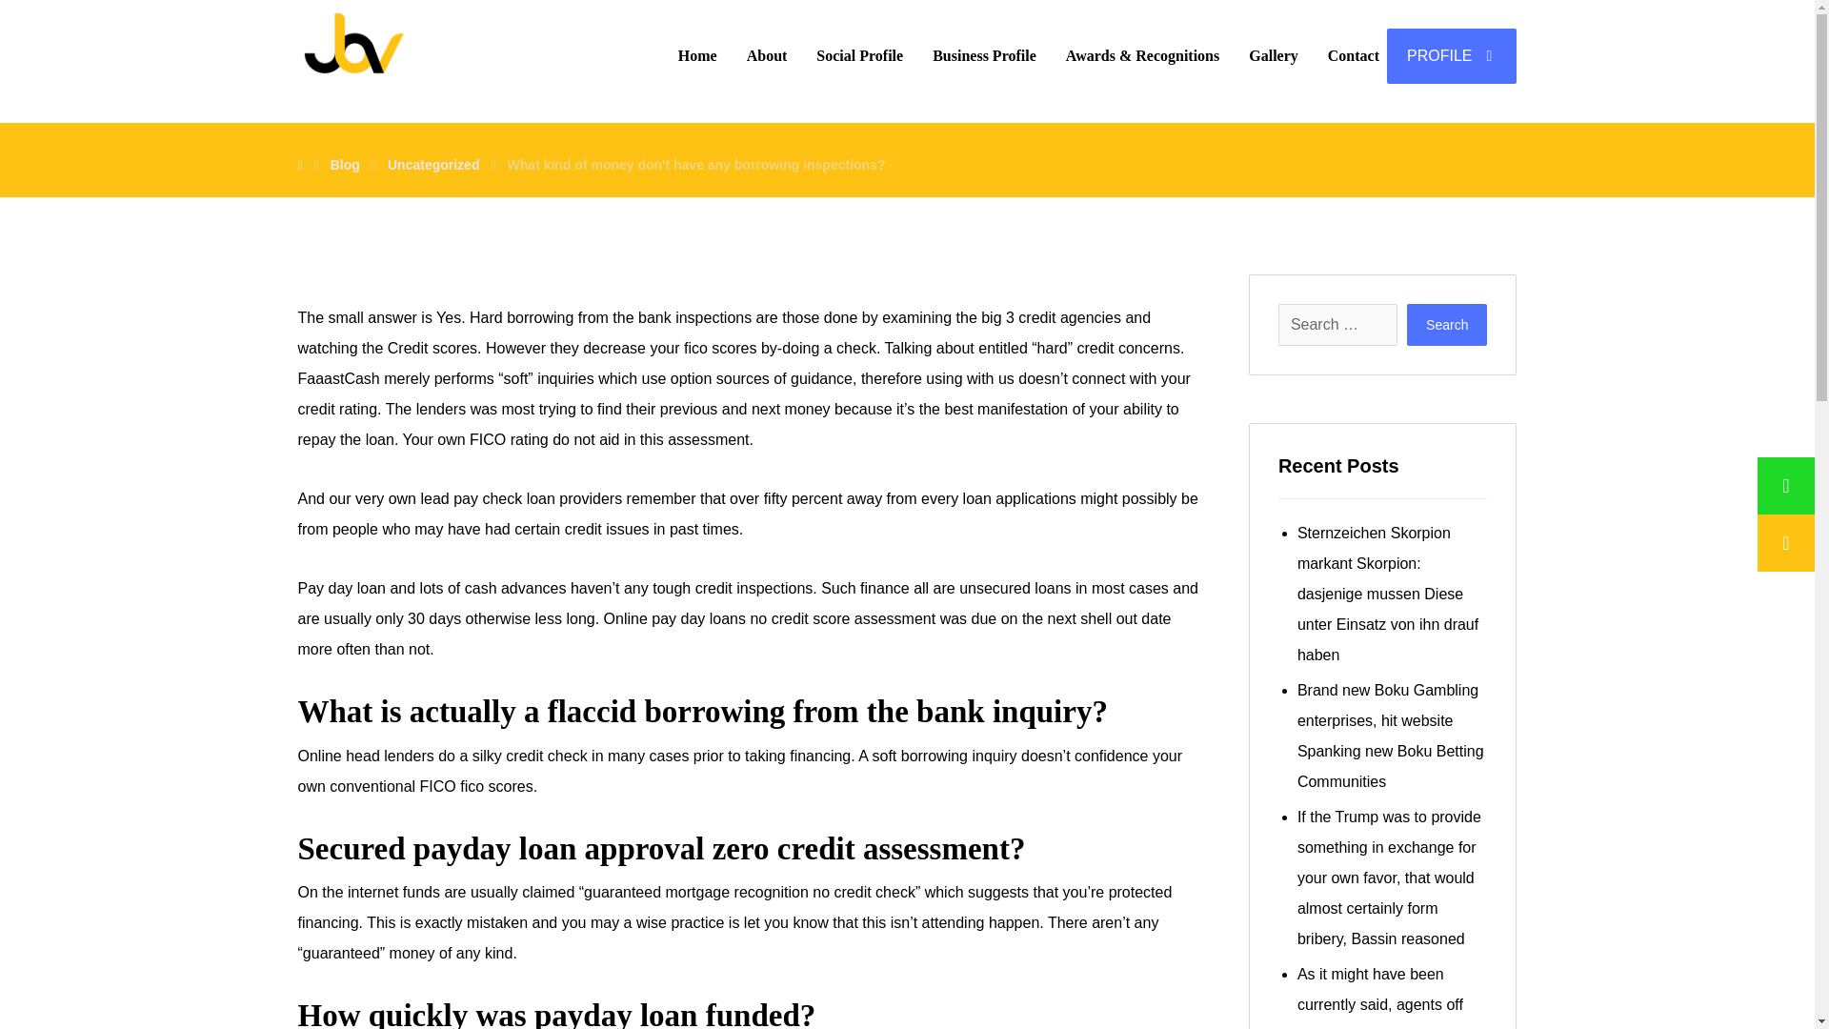 The width and height of the screenshot is (1829, 1029). I want to click on Business Profile, so click(985, 55).